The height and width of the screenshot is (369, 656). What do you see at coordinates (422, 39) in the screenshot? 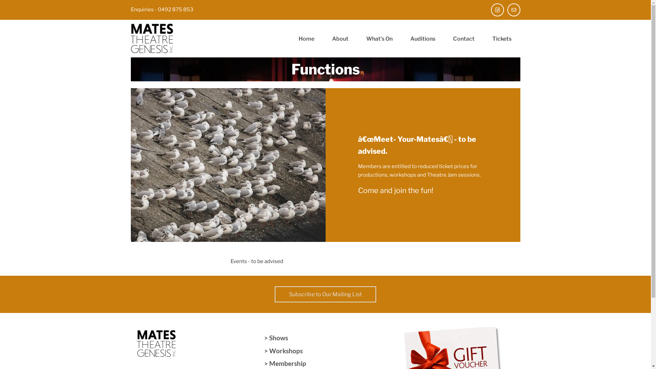
I see `Auditions` at bounding box center [422, 39].